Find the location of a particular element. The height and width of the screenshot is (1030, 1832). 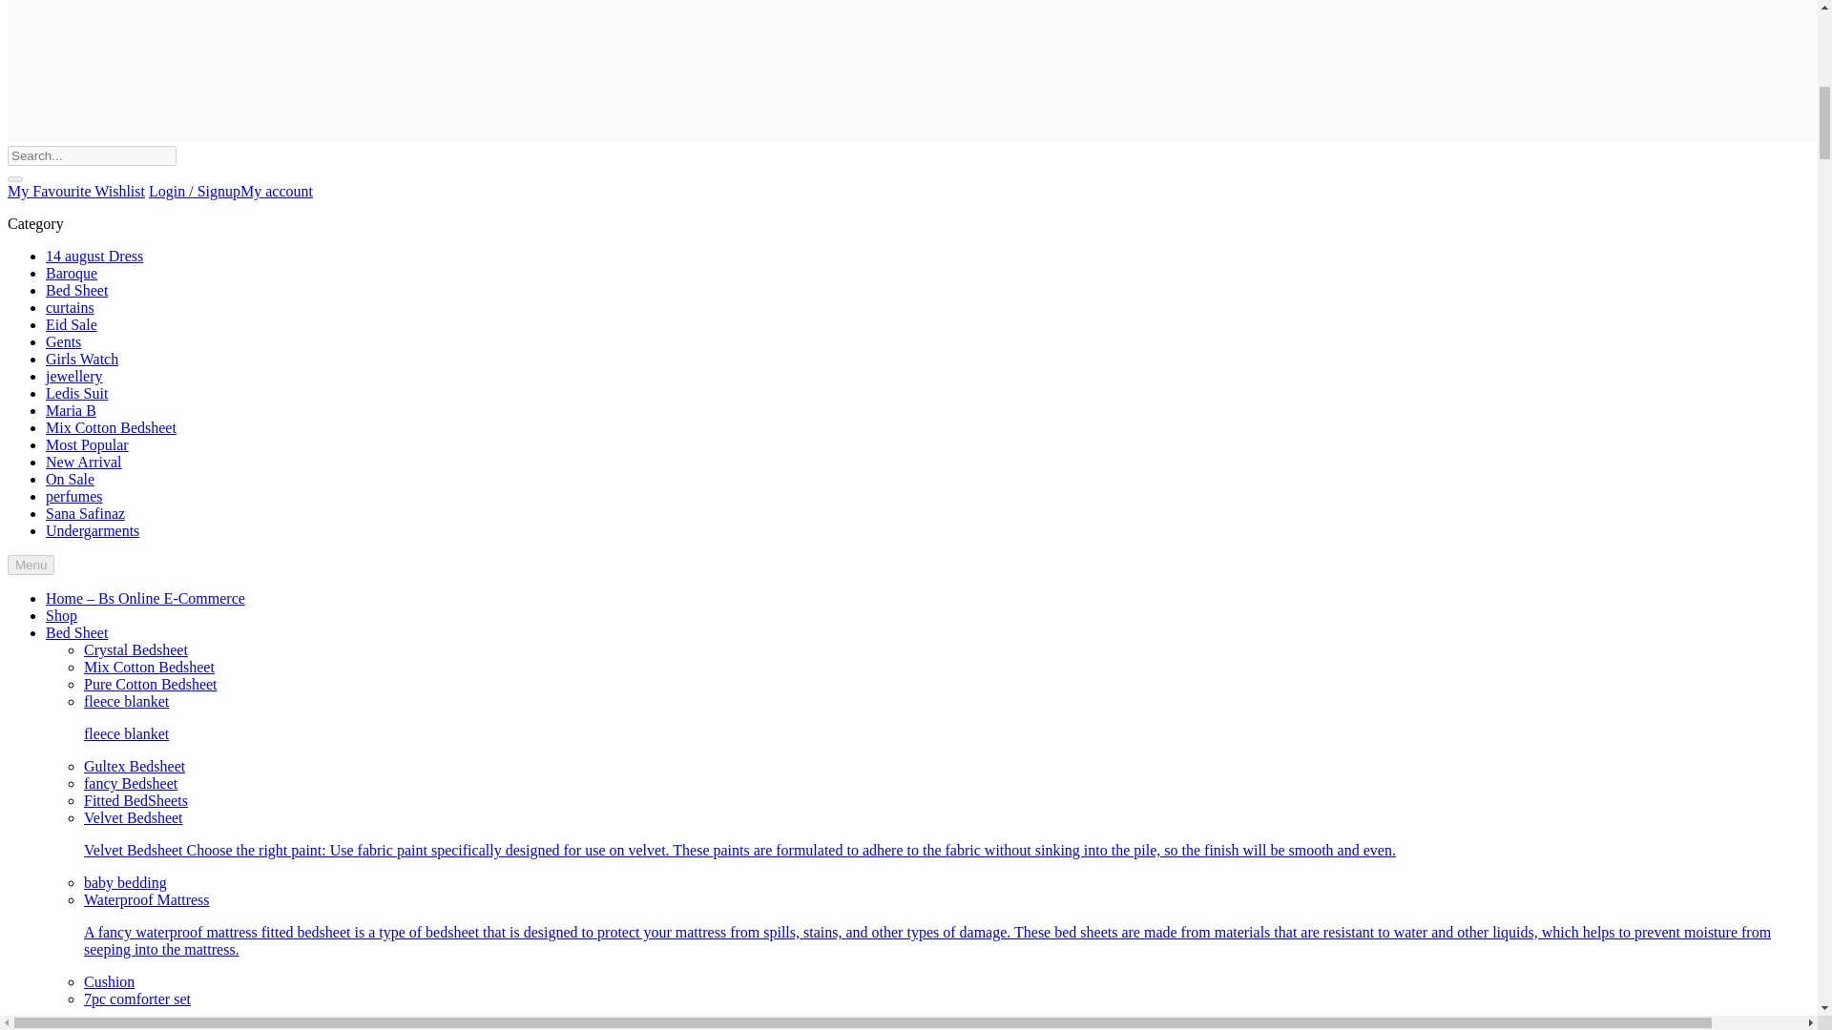

curtains is located at coordinates (71, 307).